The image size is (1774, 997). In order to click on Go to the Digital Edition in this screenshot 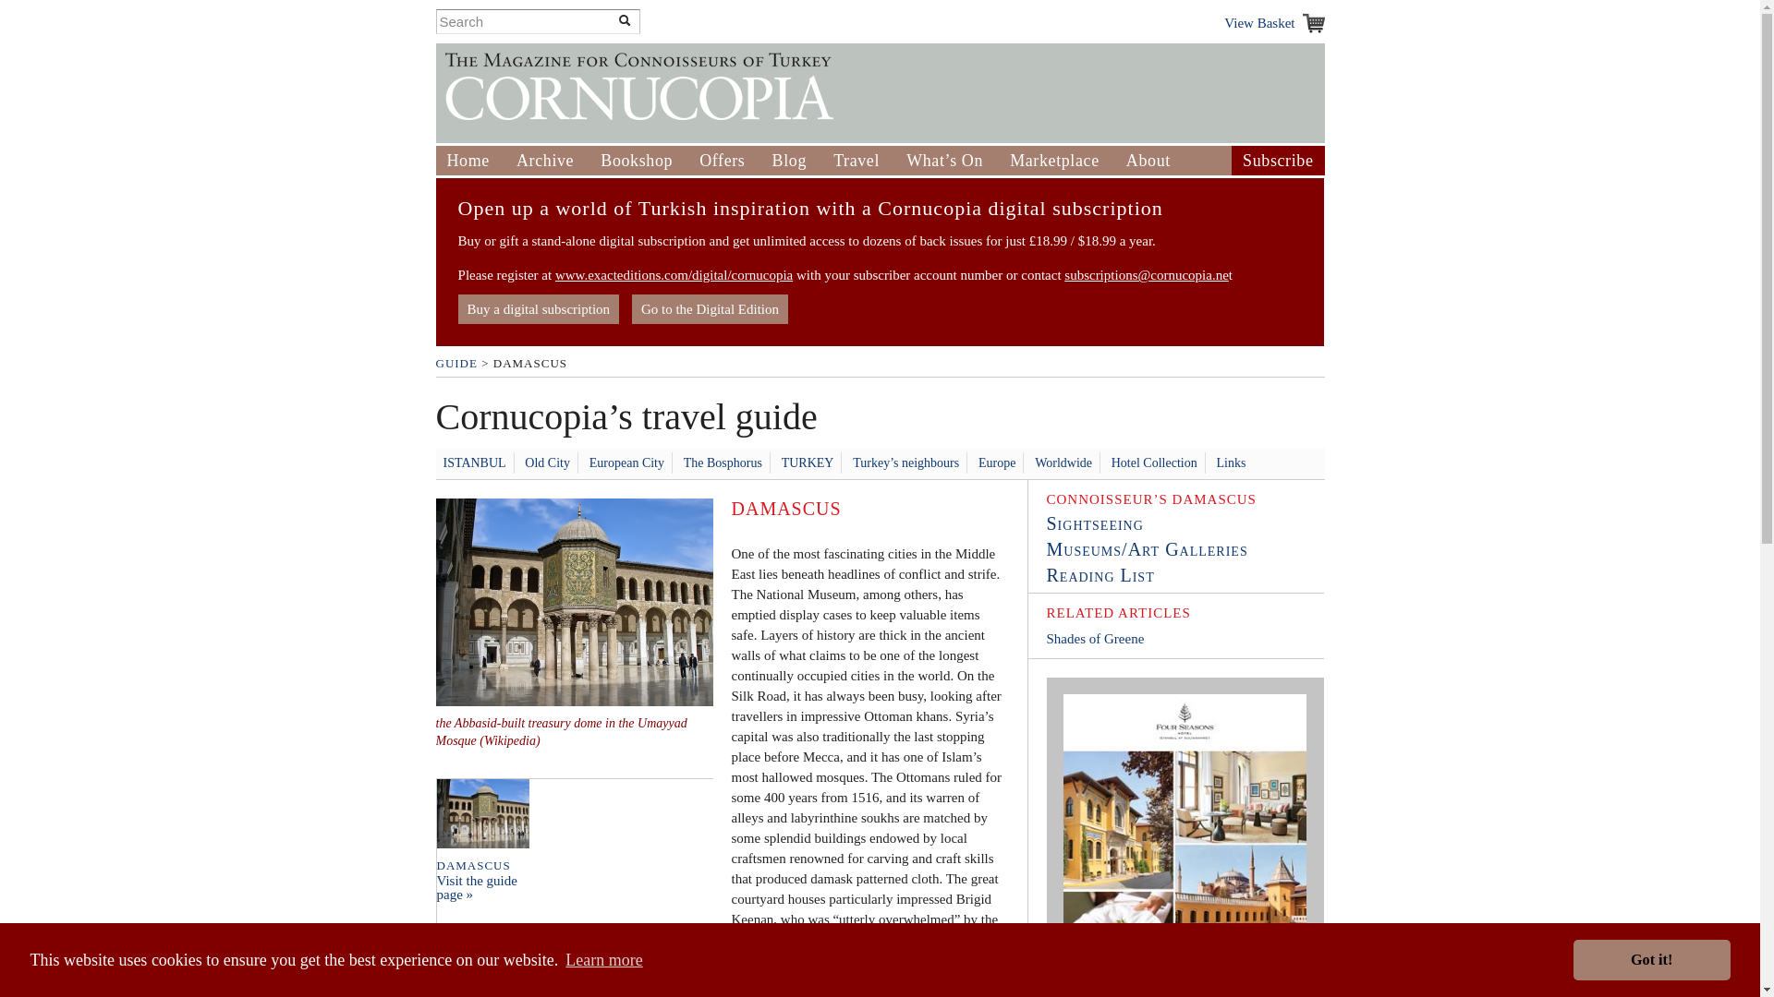, I will do `click(710, 308)`.